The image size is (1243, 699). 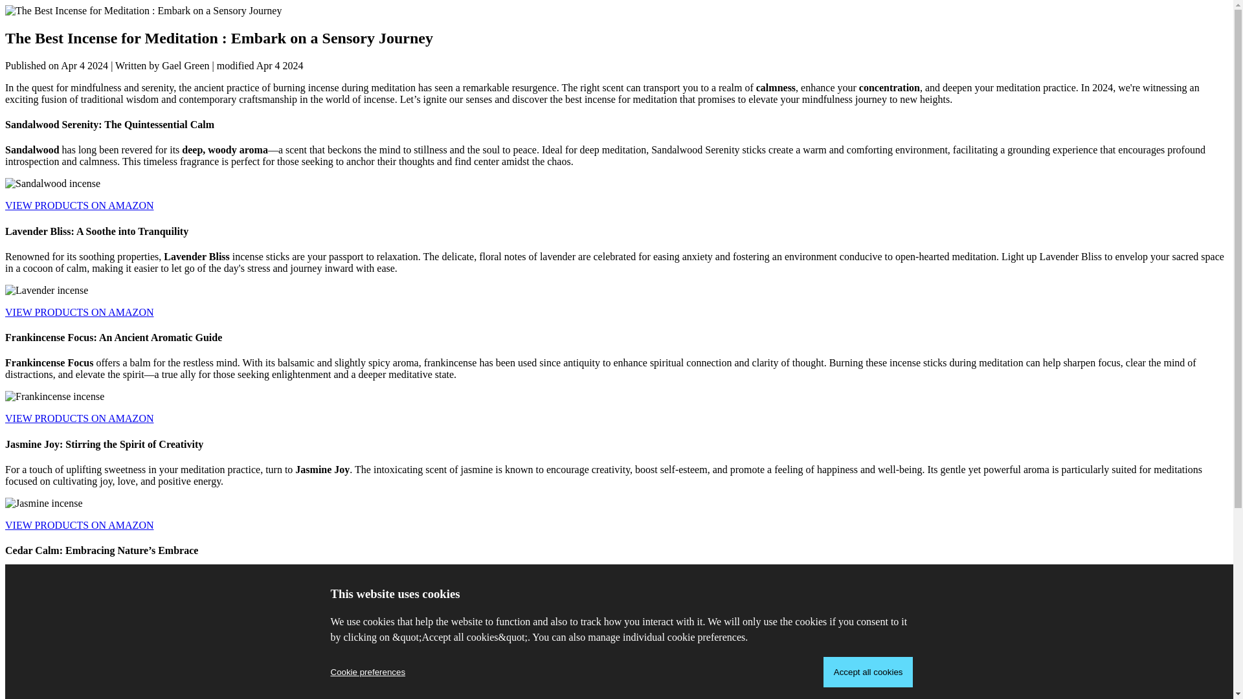 What do you see at coordinates (79, 525) in the screenshot?
I see `VIEW PRODUCTS ON AMAZON` at bounding box center [79, 525].